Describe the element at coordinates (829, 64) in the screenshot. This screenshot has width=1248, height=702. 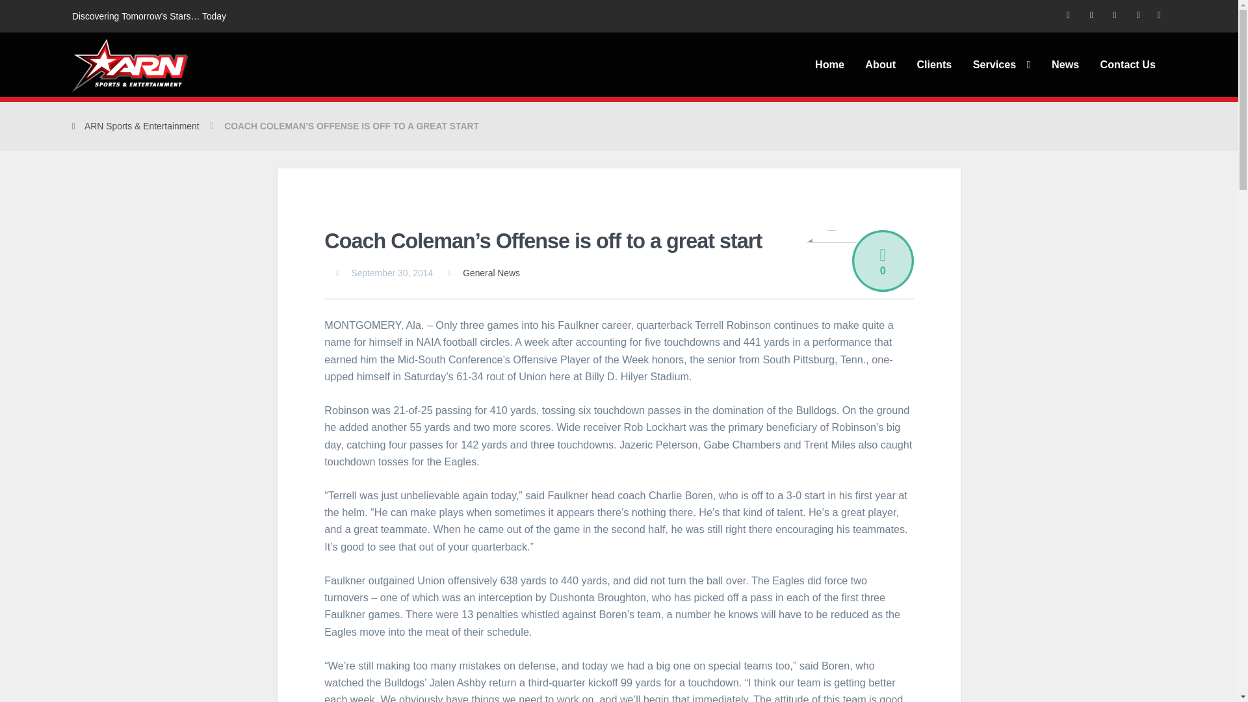
I see `Home` at that location.